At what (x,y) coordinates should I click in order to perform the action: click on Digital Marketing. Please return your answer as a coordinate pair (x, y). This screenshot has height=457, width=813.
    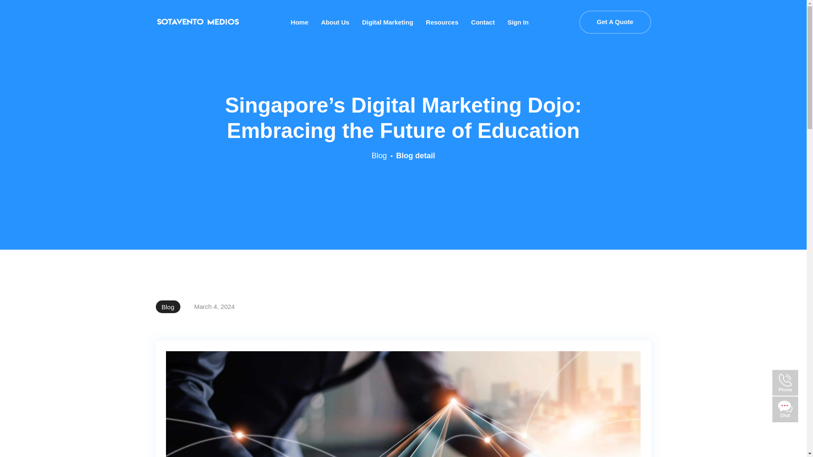
    Looking at the image, I should click on (387, 22).